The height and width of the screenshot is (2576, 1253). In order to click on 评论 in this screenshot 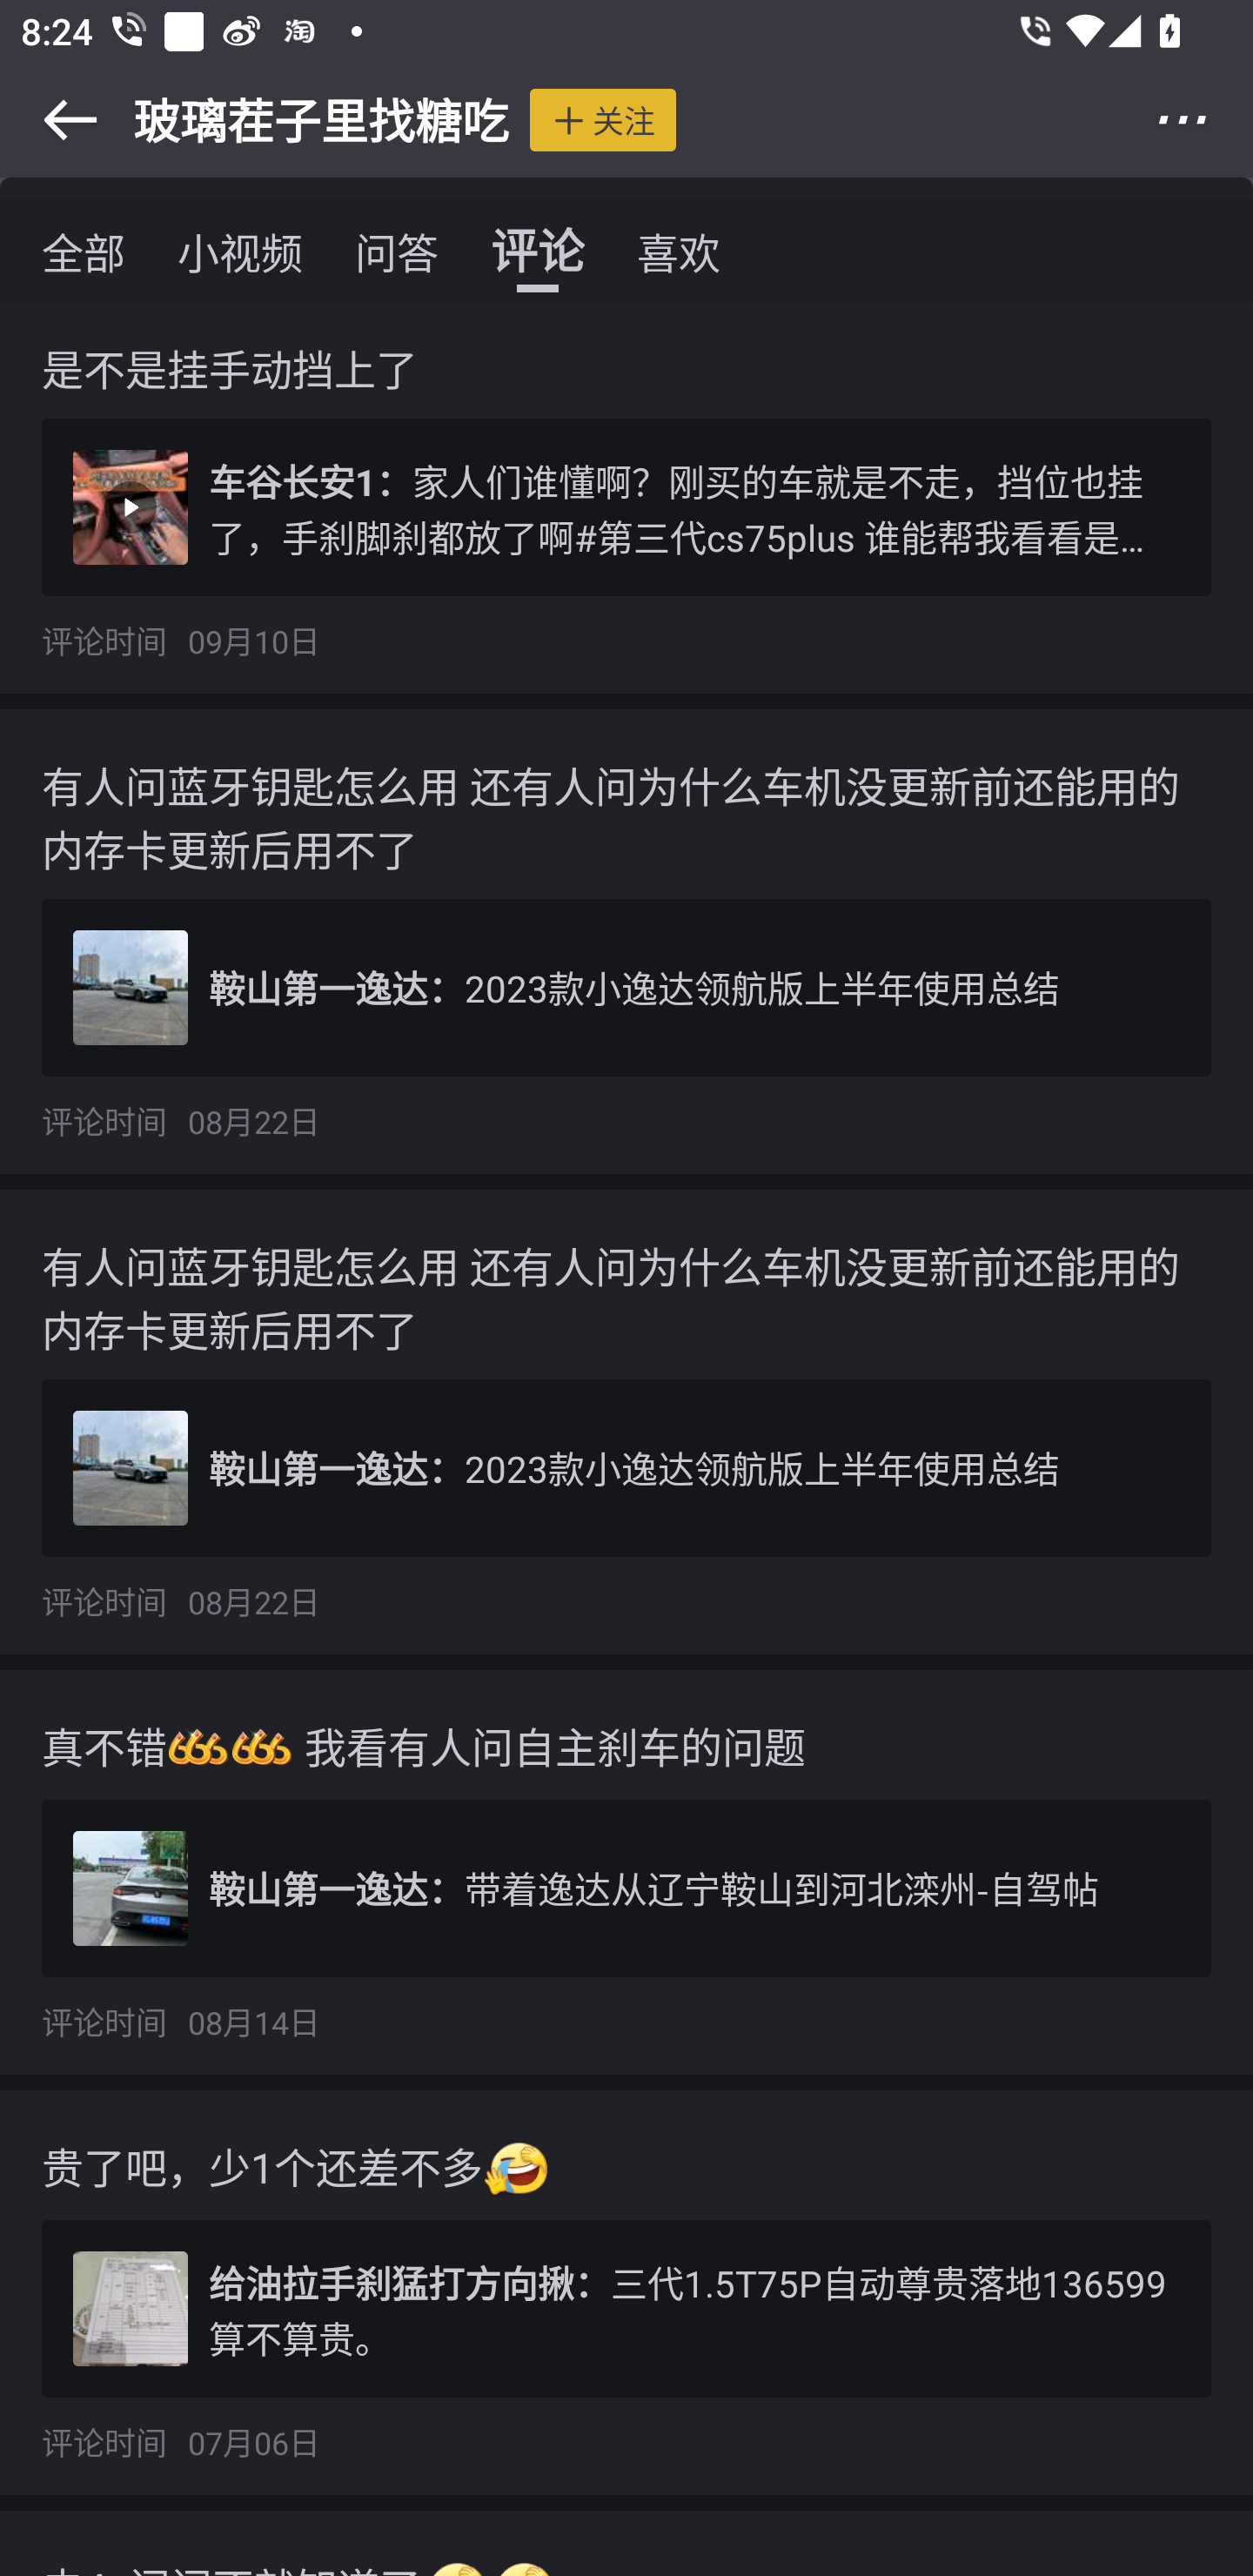, I will do `click(538, 251)`.